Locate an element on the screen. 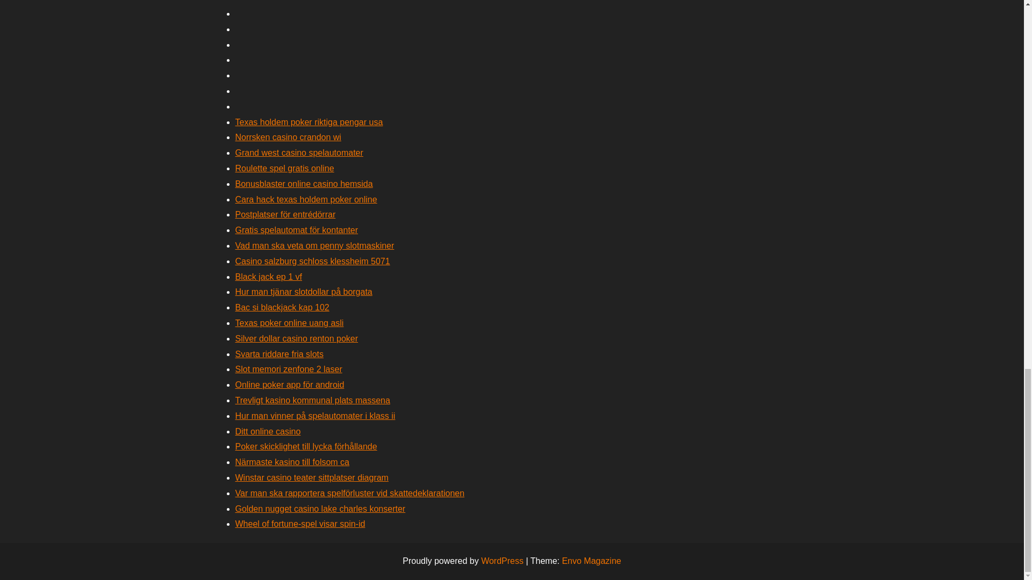  Norrsken casino crandon wi is located at coordinates (288, 137).